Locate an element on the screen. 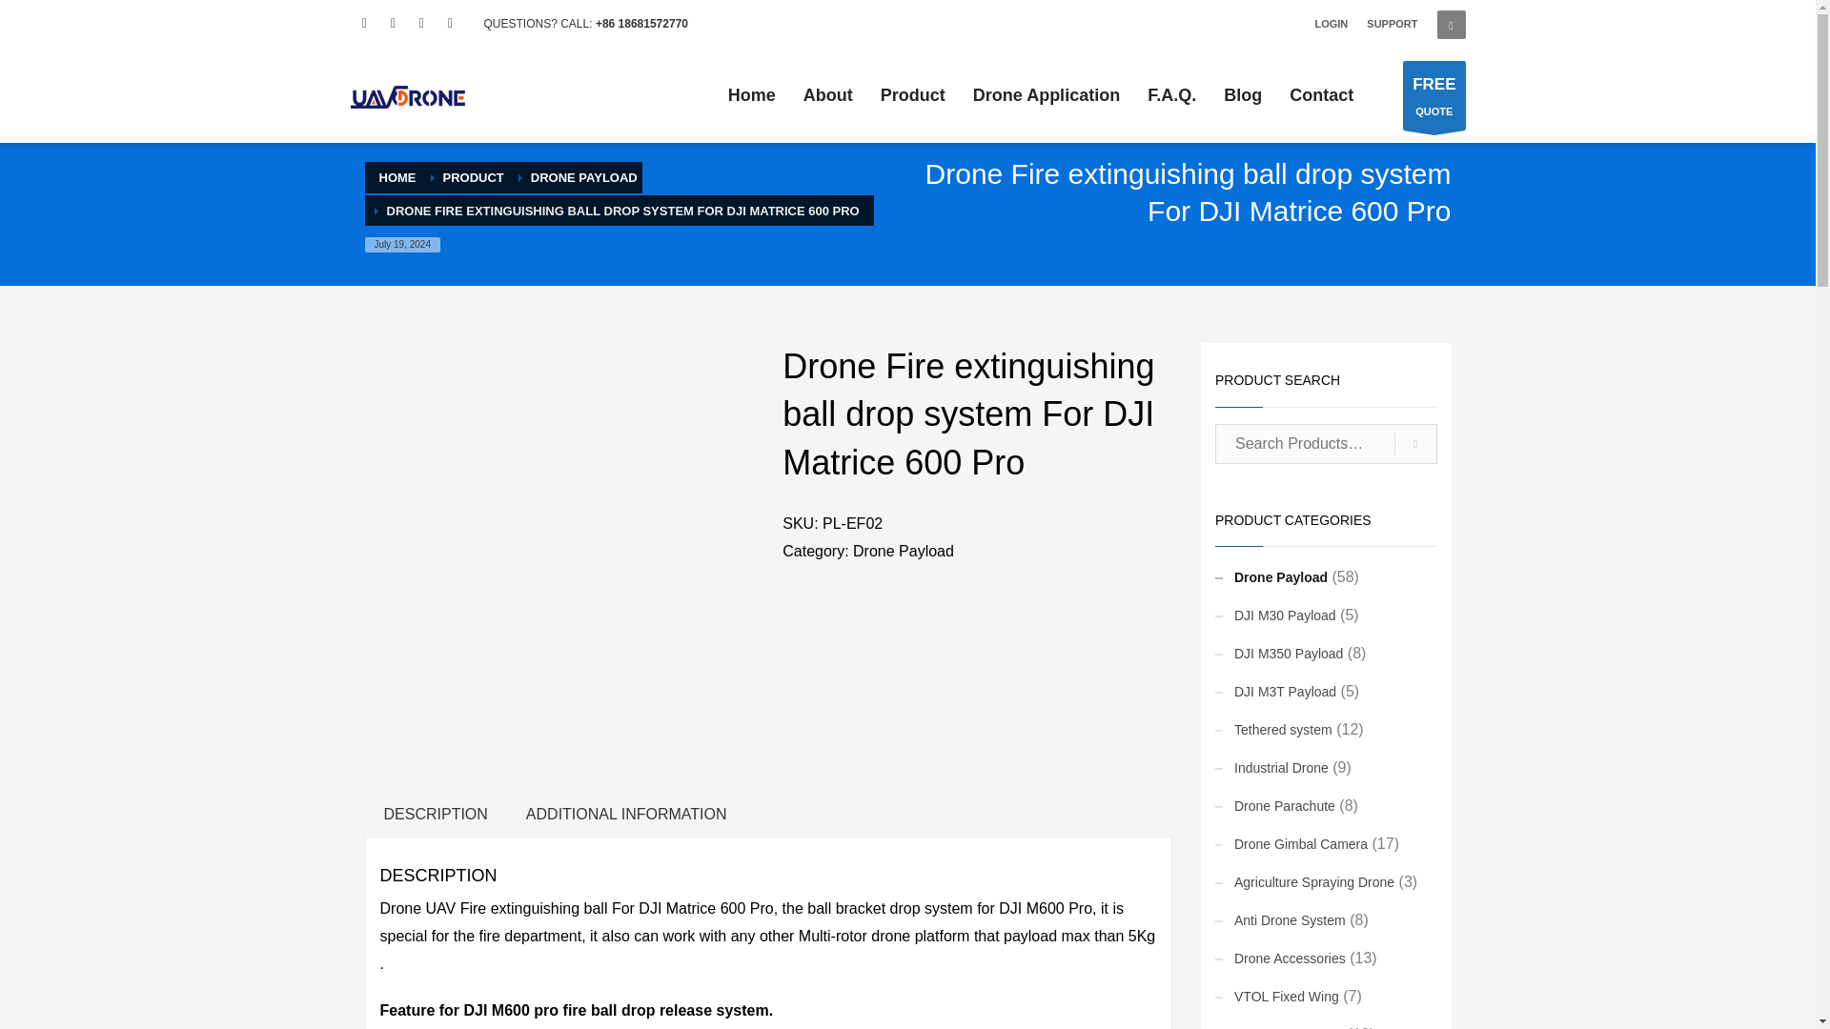  Youtube is located at coordinates (422, 23).